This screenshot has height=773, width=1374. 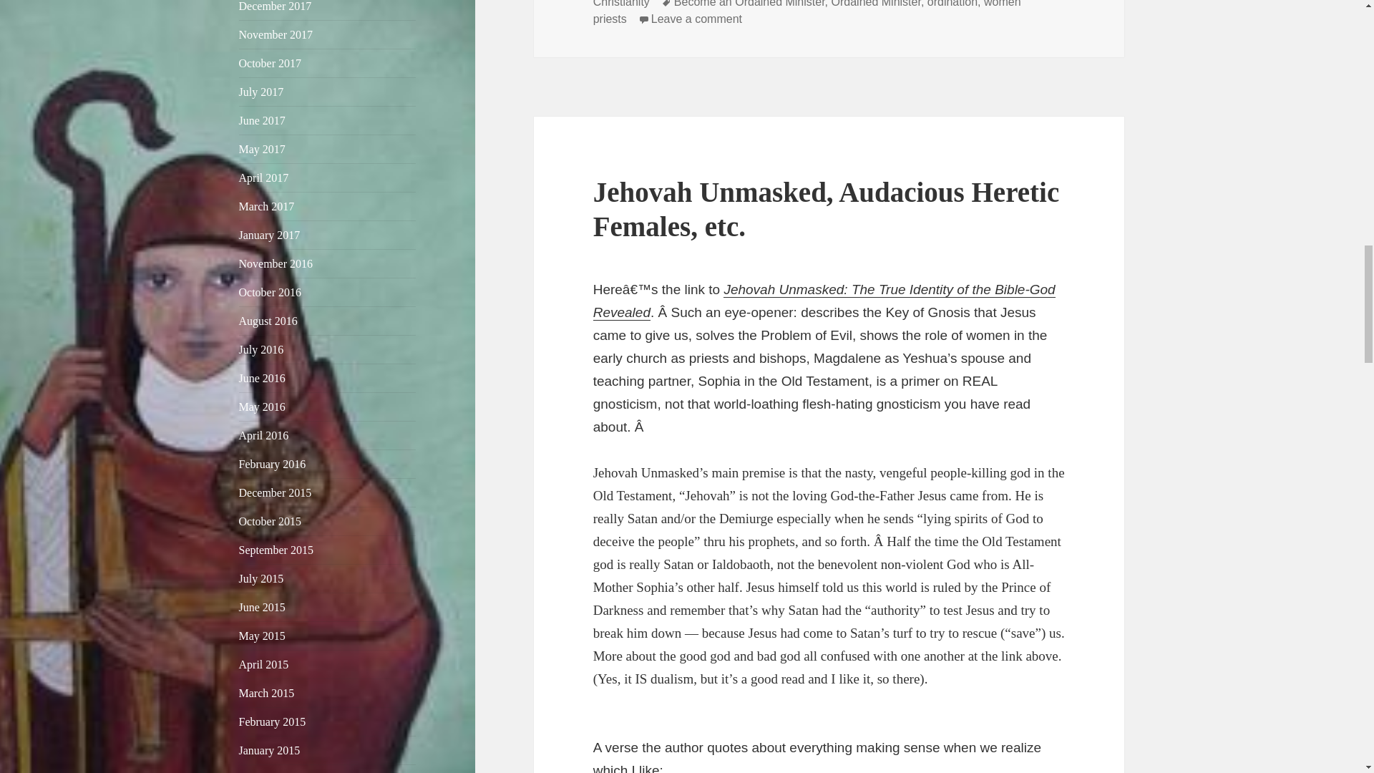 What do you see at coordinates (275, 6) in the screenshot?
I see `December 2017` at bounding box center [275, 6].